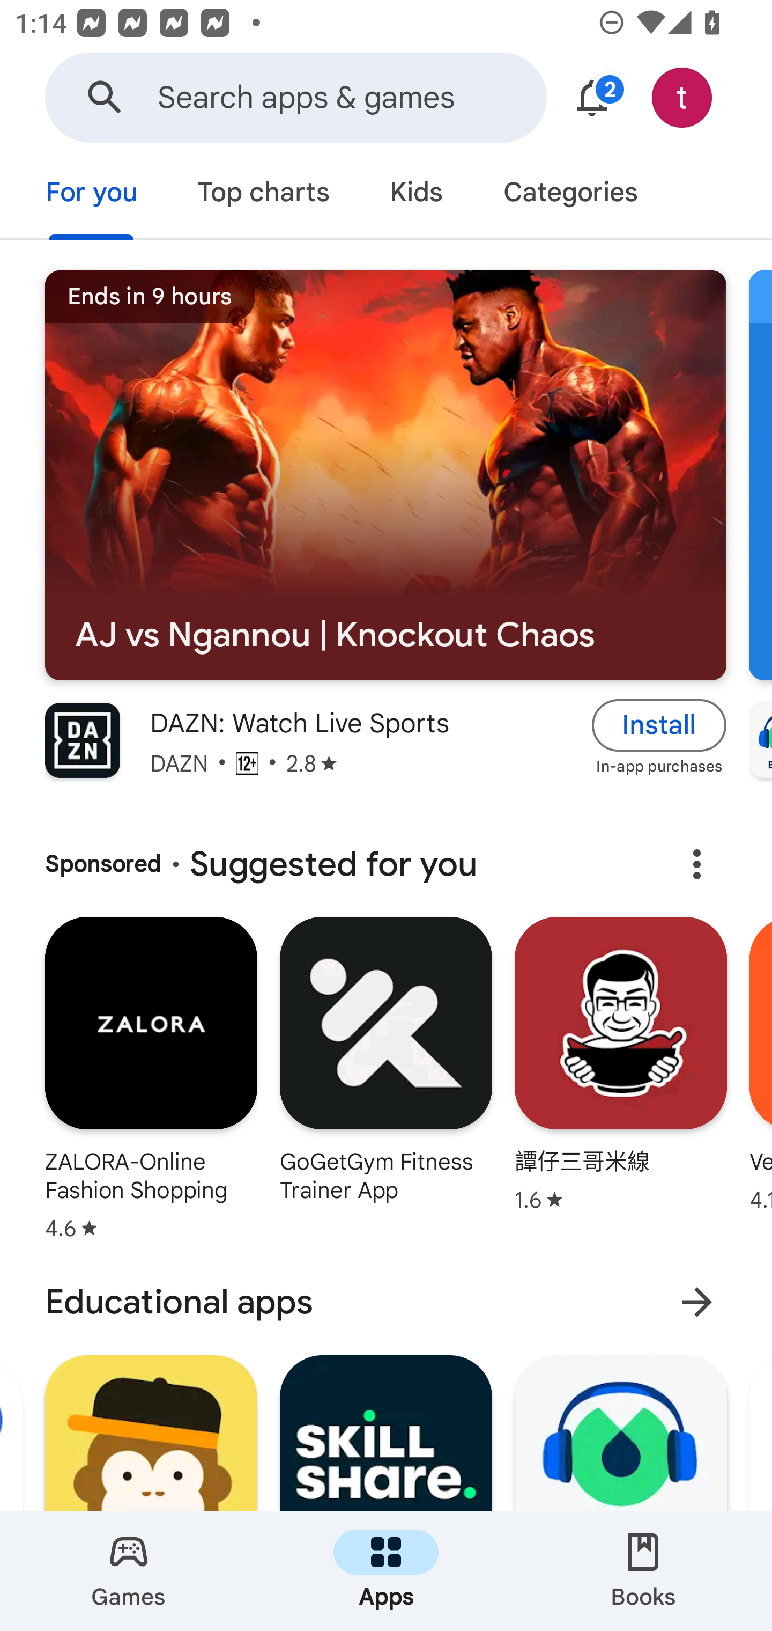 Image resolution: width=772 pixels, height=1631 pixels. What do you see at coordinates (659, 724) in the screenshot?
I see `Install` at bounding box center [659, 724].